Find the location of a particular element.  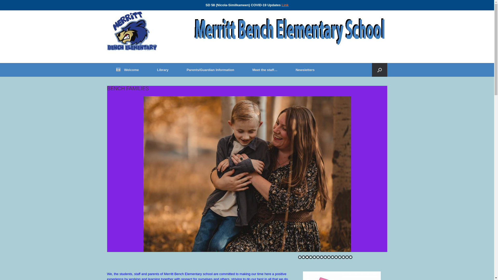

Merritt Bench text headline is located at coordinates (289, 31).